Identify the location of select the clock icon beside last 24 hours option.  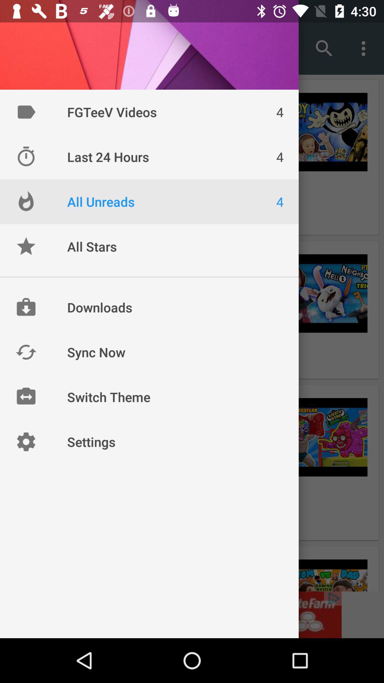
(26, 157).